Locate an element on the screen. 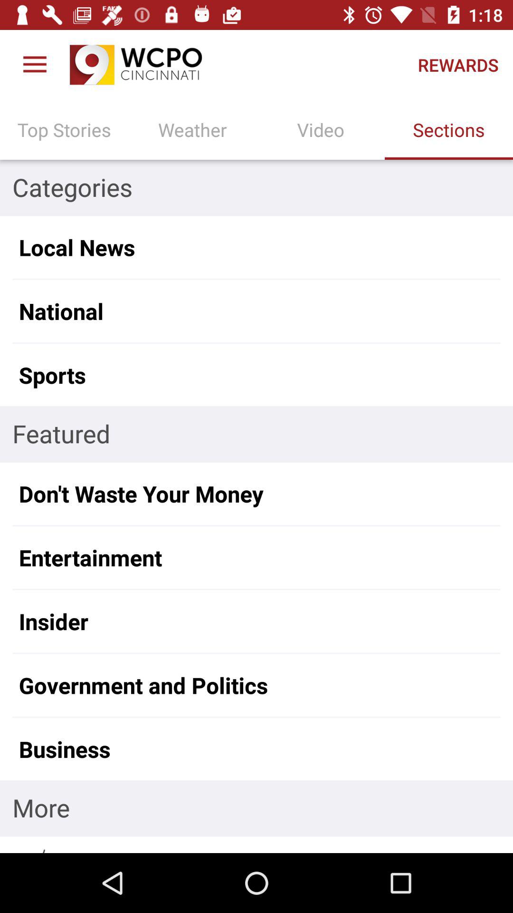  select the tab videos on the web page is located at coordinates (321, 129).